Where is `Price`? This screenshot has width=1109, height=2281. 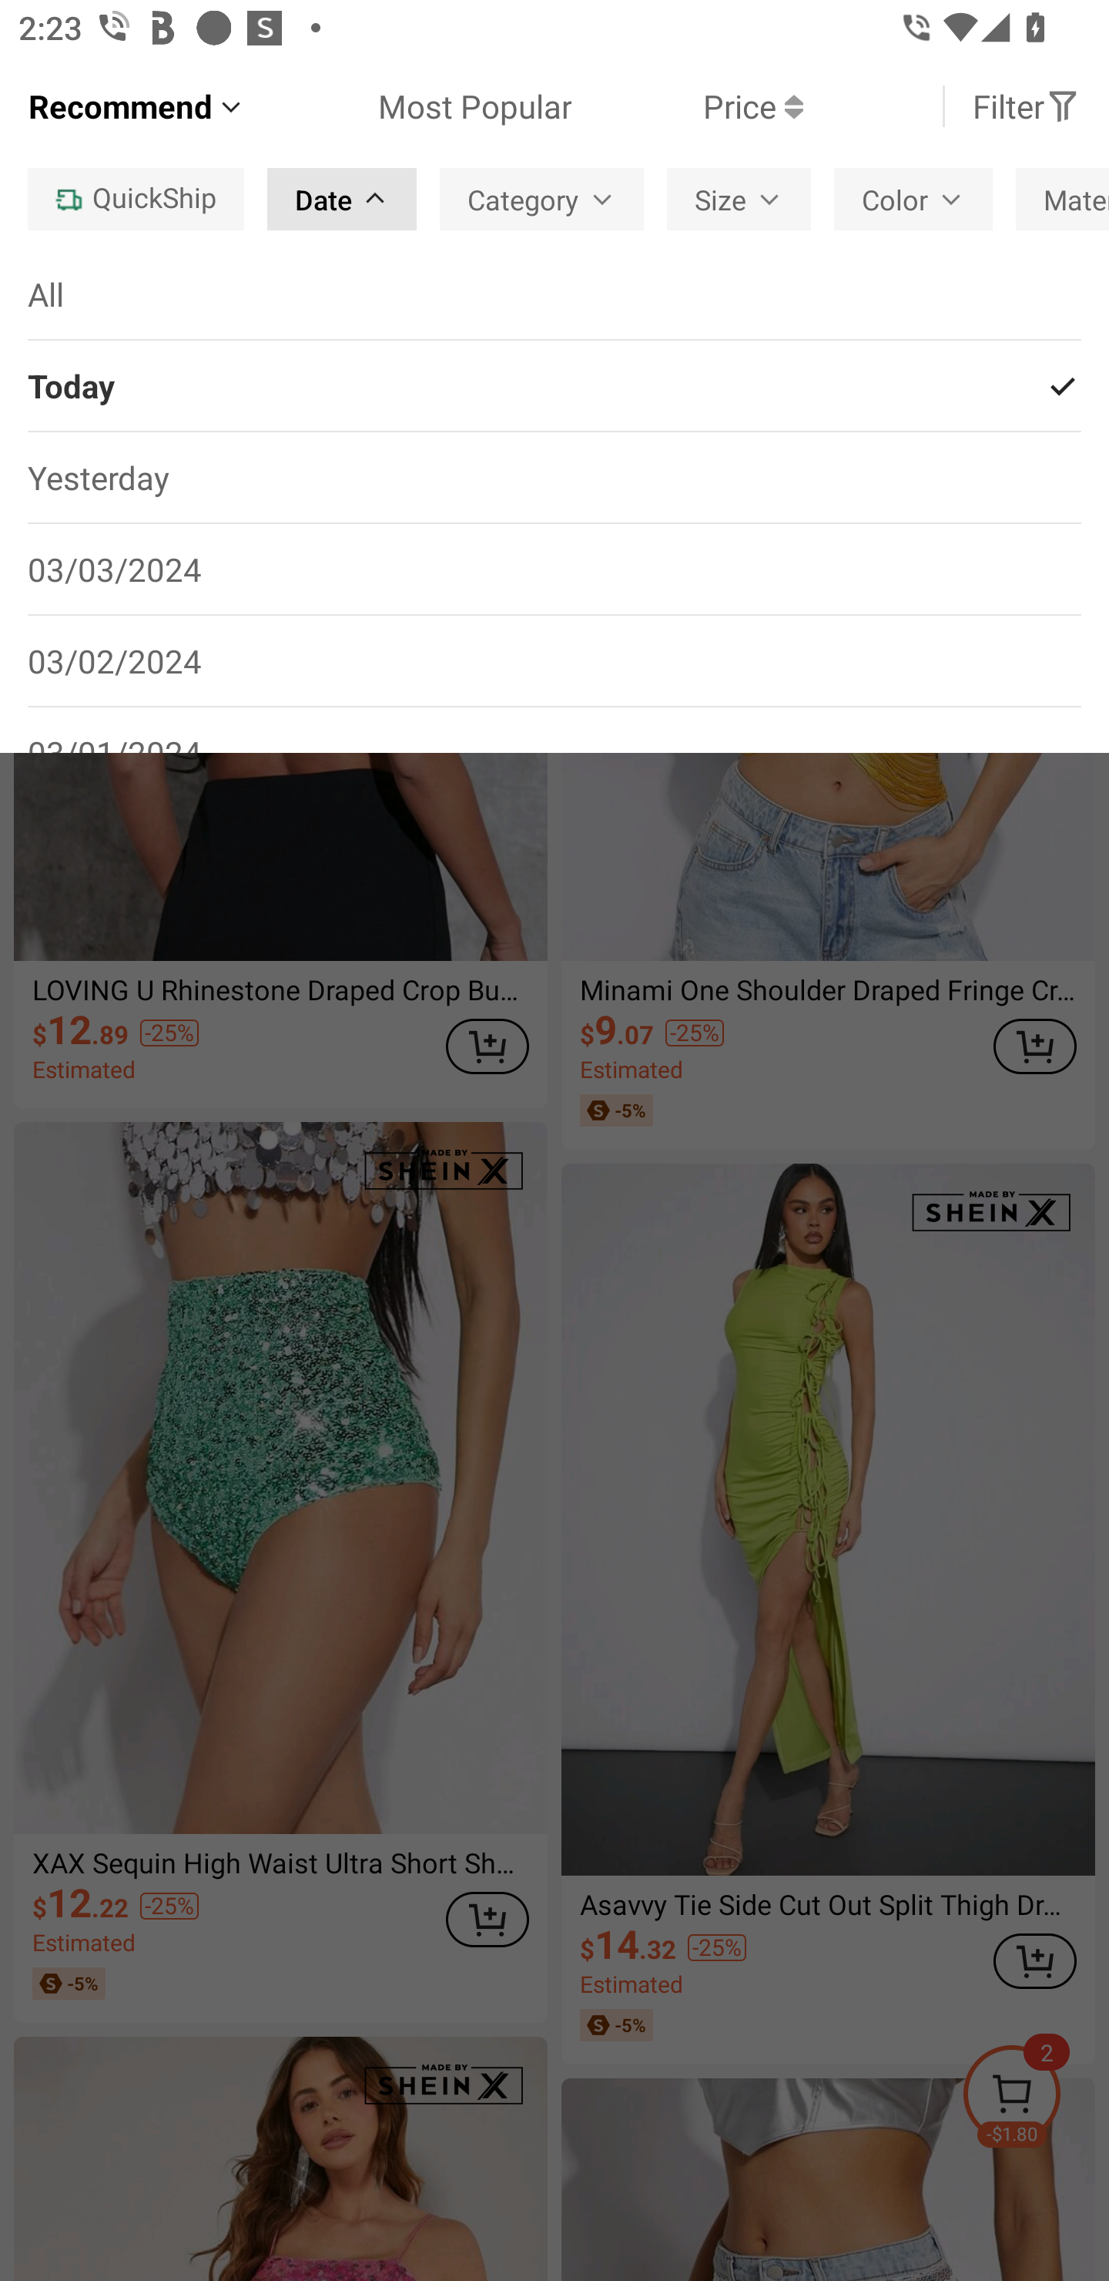
Price is located at coordinates (687, 106).